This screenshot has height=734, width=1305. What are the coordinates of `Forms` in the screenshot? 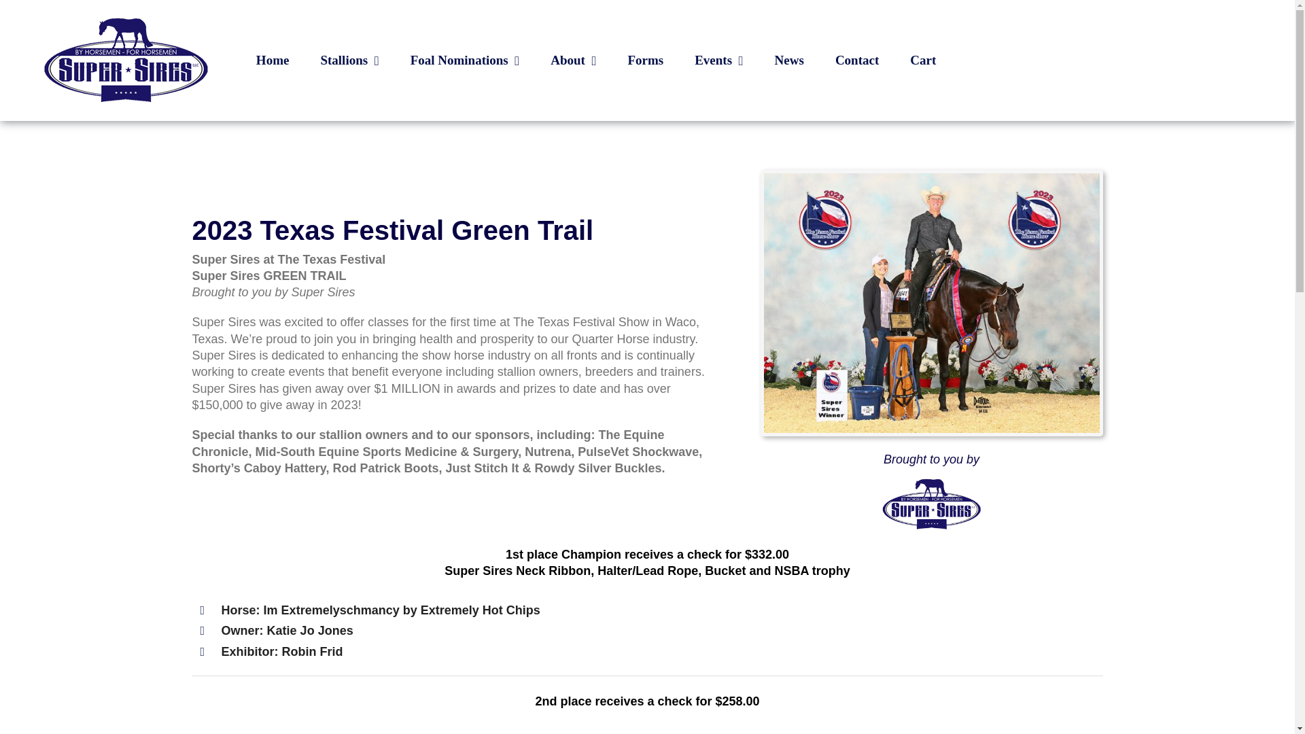 It's located at (645, 60).